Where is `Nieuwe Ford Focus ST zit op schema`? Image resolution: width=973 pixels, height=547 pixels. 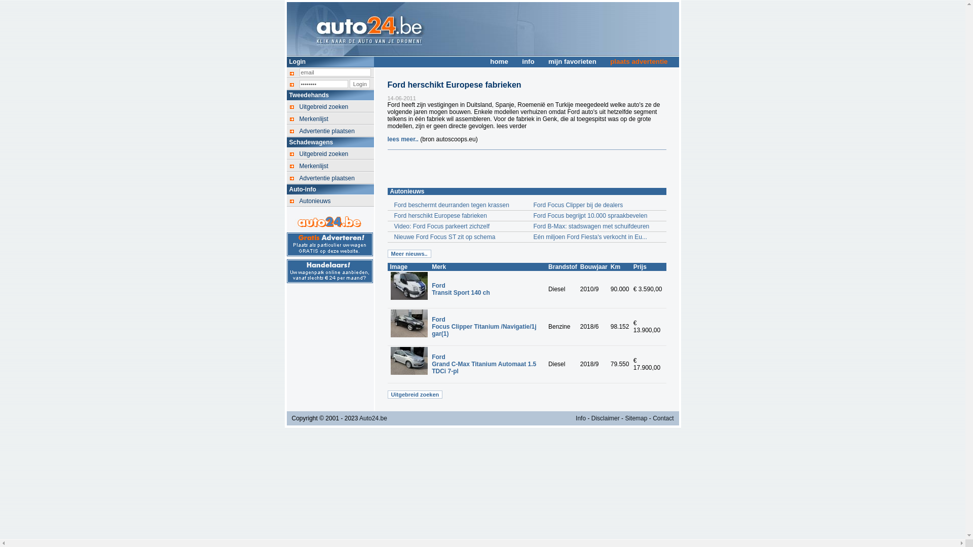 Nieuwe Ford Focus ST zit op schema is located at coordinates (457, 237).